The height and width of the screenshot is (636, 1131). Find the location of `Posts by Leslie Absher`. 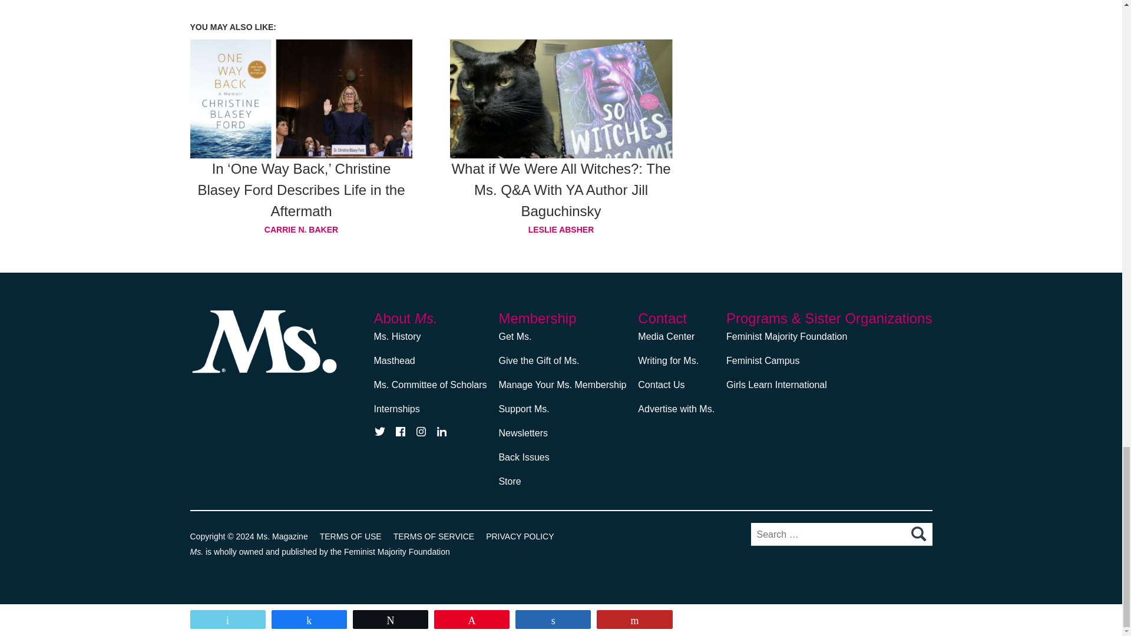

Posts by Leslie Absher is located at coordinates (561, 229).